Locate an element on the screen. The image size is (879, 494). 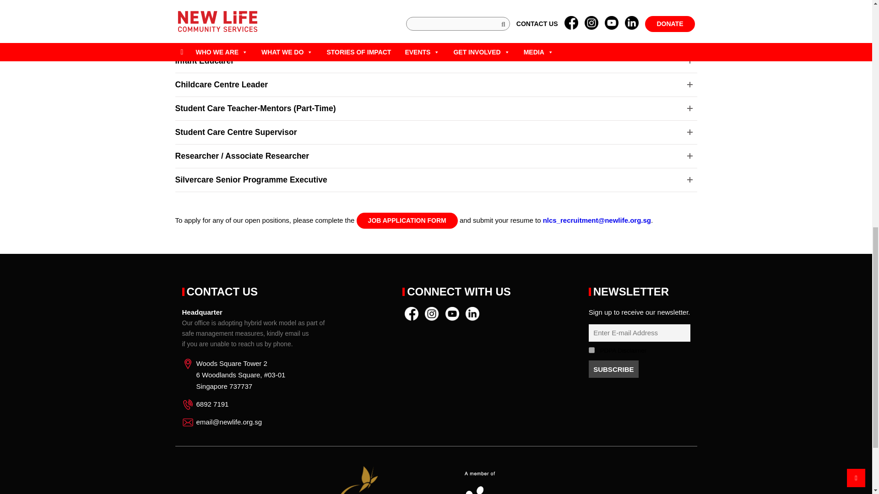
Subscribe is located at coordinates (613, 369).